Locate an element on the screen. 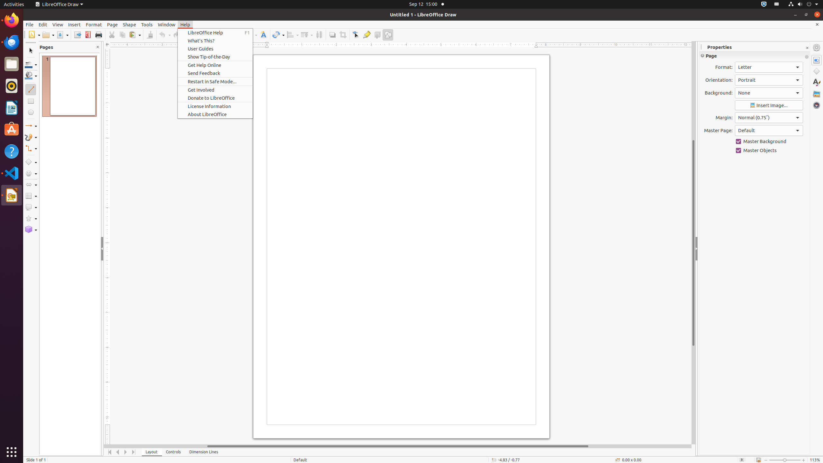 This screenshot has width=823, height=463. New is located at coordinates (34, 35).